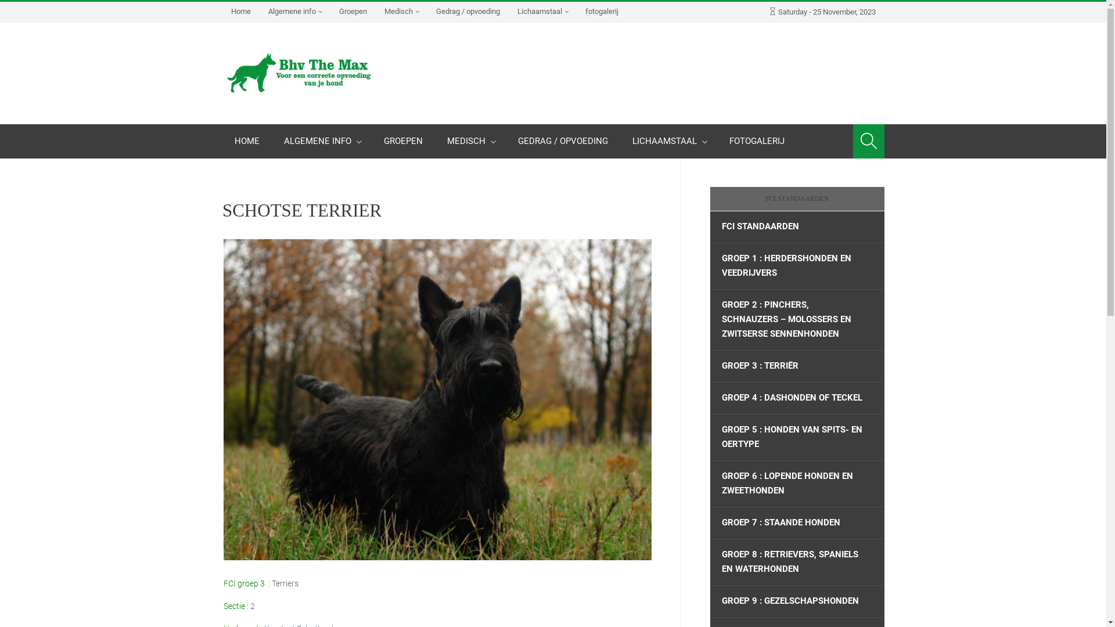 Image resolution: width=1115 pixels, height=627 pixels. Describe the element at coordinates (797, 601) in the screenshot. I see `GROEP 9 : GEZELSCHAPSHONDEN` at that location.